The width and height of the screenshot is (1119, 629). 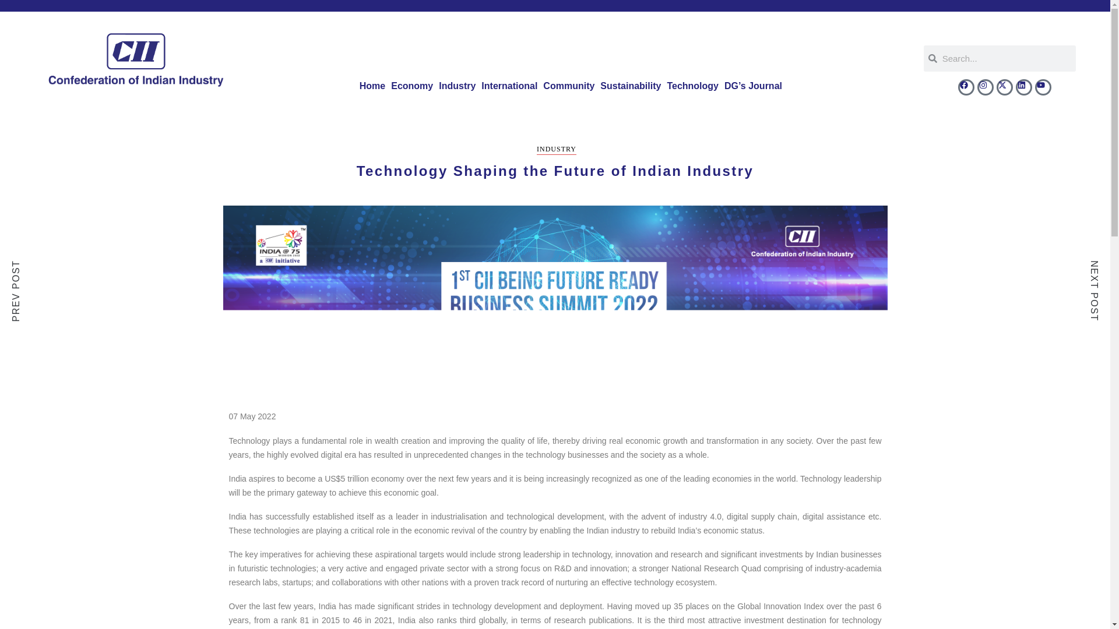 I want to click on Economy, so click(x=412, y=86).